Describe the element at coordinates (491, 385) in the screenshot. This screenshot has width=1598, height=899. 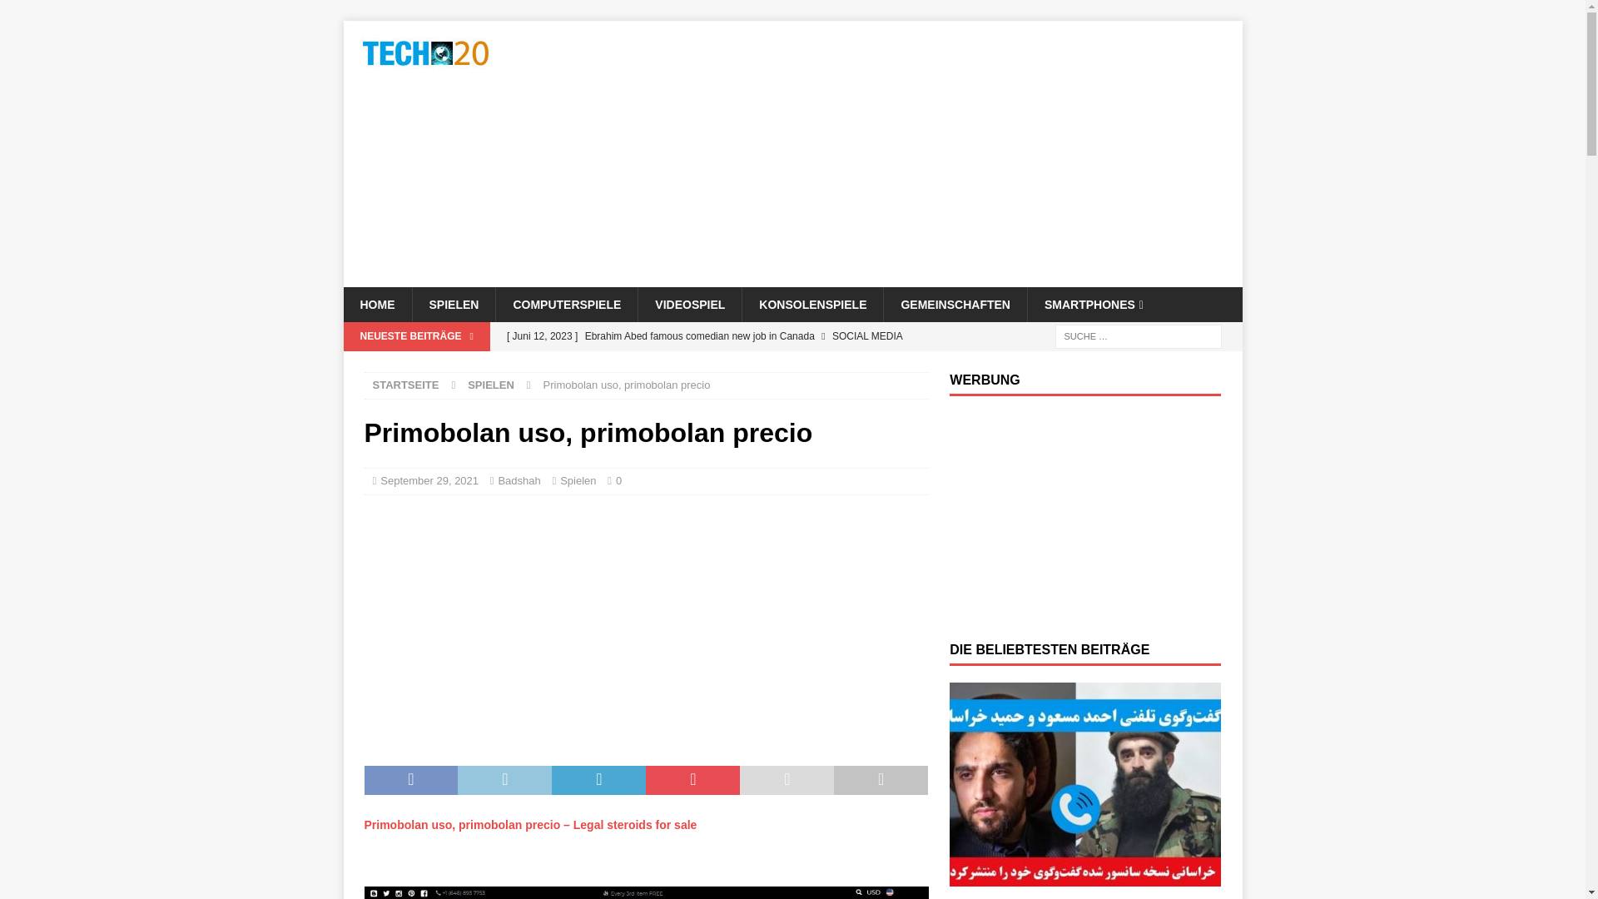
I see `SPIELEN` at that location.